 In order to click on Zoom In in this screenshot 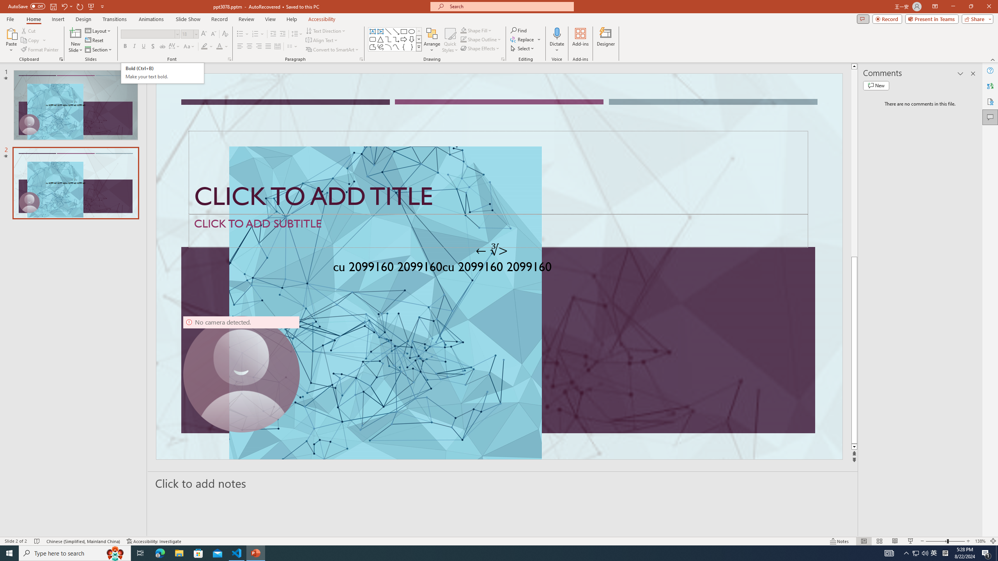, I will do `click(968, 541)`.